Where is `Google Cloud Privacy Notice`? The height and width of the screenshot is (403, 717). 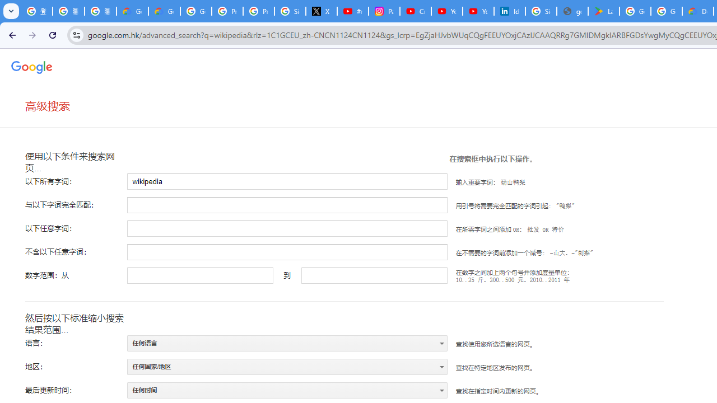
Google Cloud Privacy Notice is located at coordinates (132, 11).